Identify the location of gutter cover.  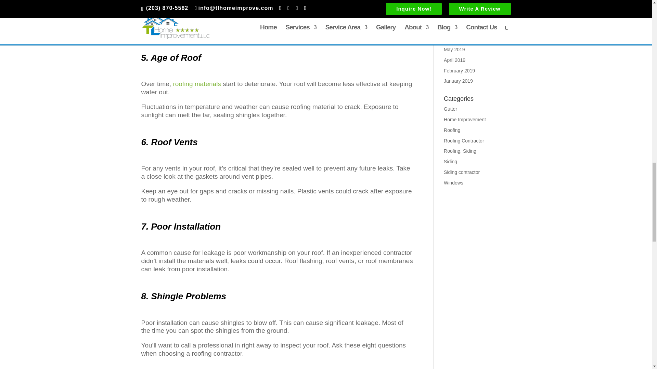
(330, 22).